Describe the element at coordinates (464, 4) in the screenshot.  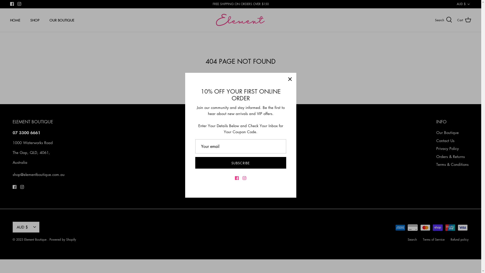
I see `AUD $
Down` at that location.